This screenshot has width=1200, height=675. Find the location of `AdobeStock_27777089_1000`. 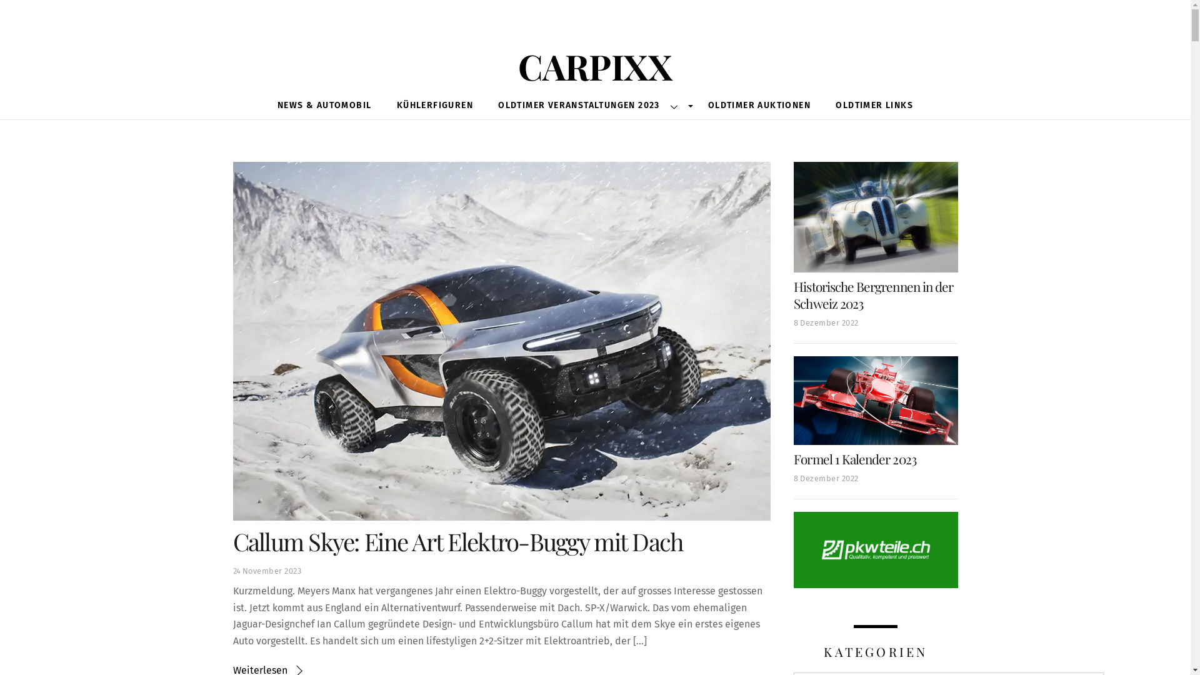

AdobeStock_27777089_1000 is located at coordinates (876, 401).